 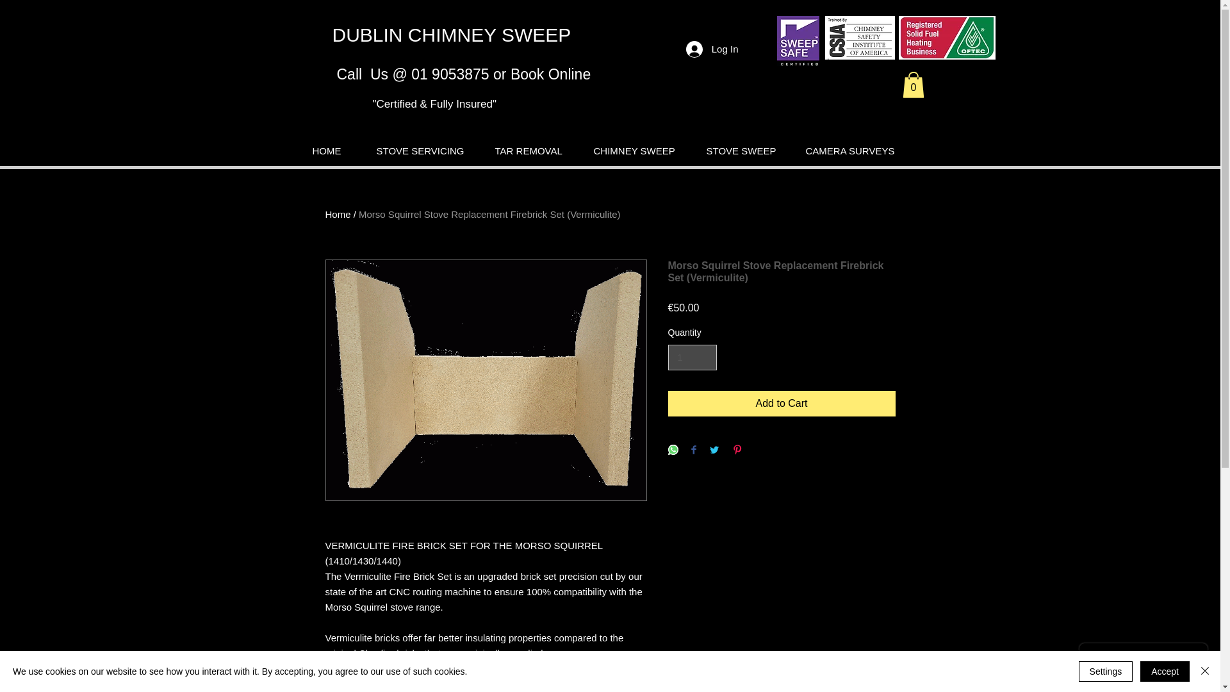 I want to click on CHIMNEY SWEEP, so click(x=639, y=151).